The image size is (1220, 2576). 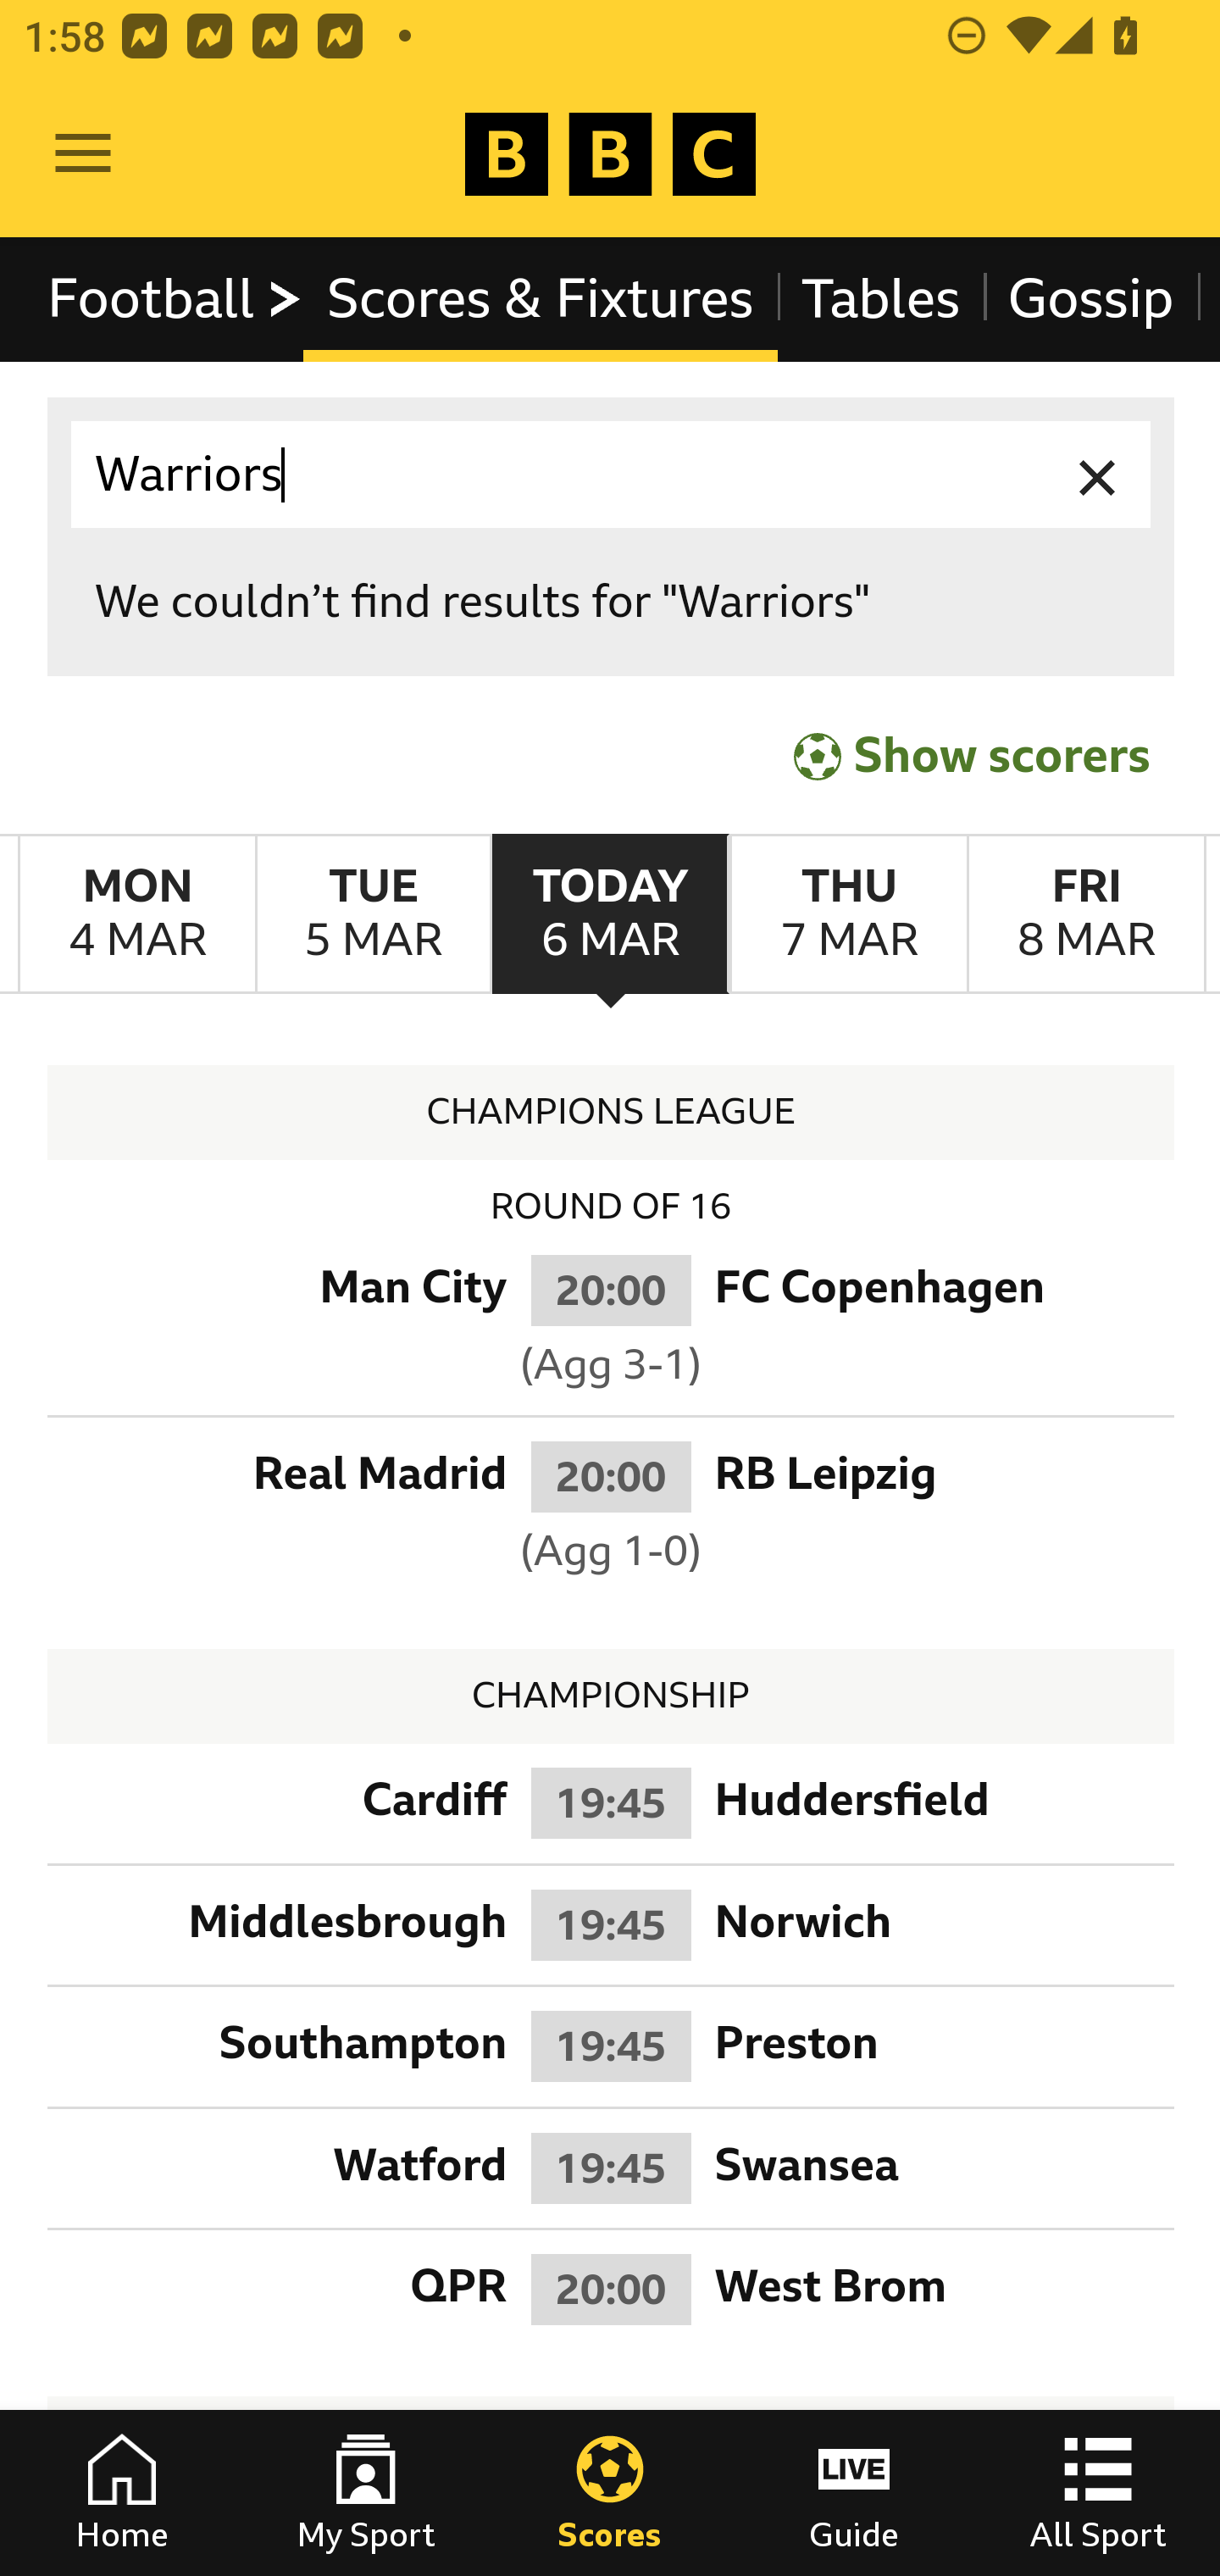 What do you see at coordinates (881, 298) in the screenshot?
I see `Tables` at bounding box center [881, 298].